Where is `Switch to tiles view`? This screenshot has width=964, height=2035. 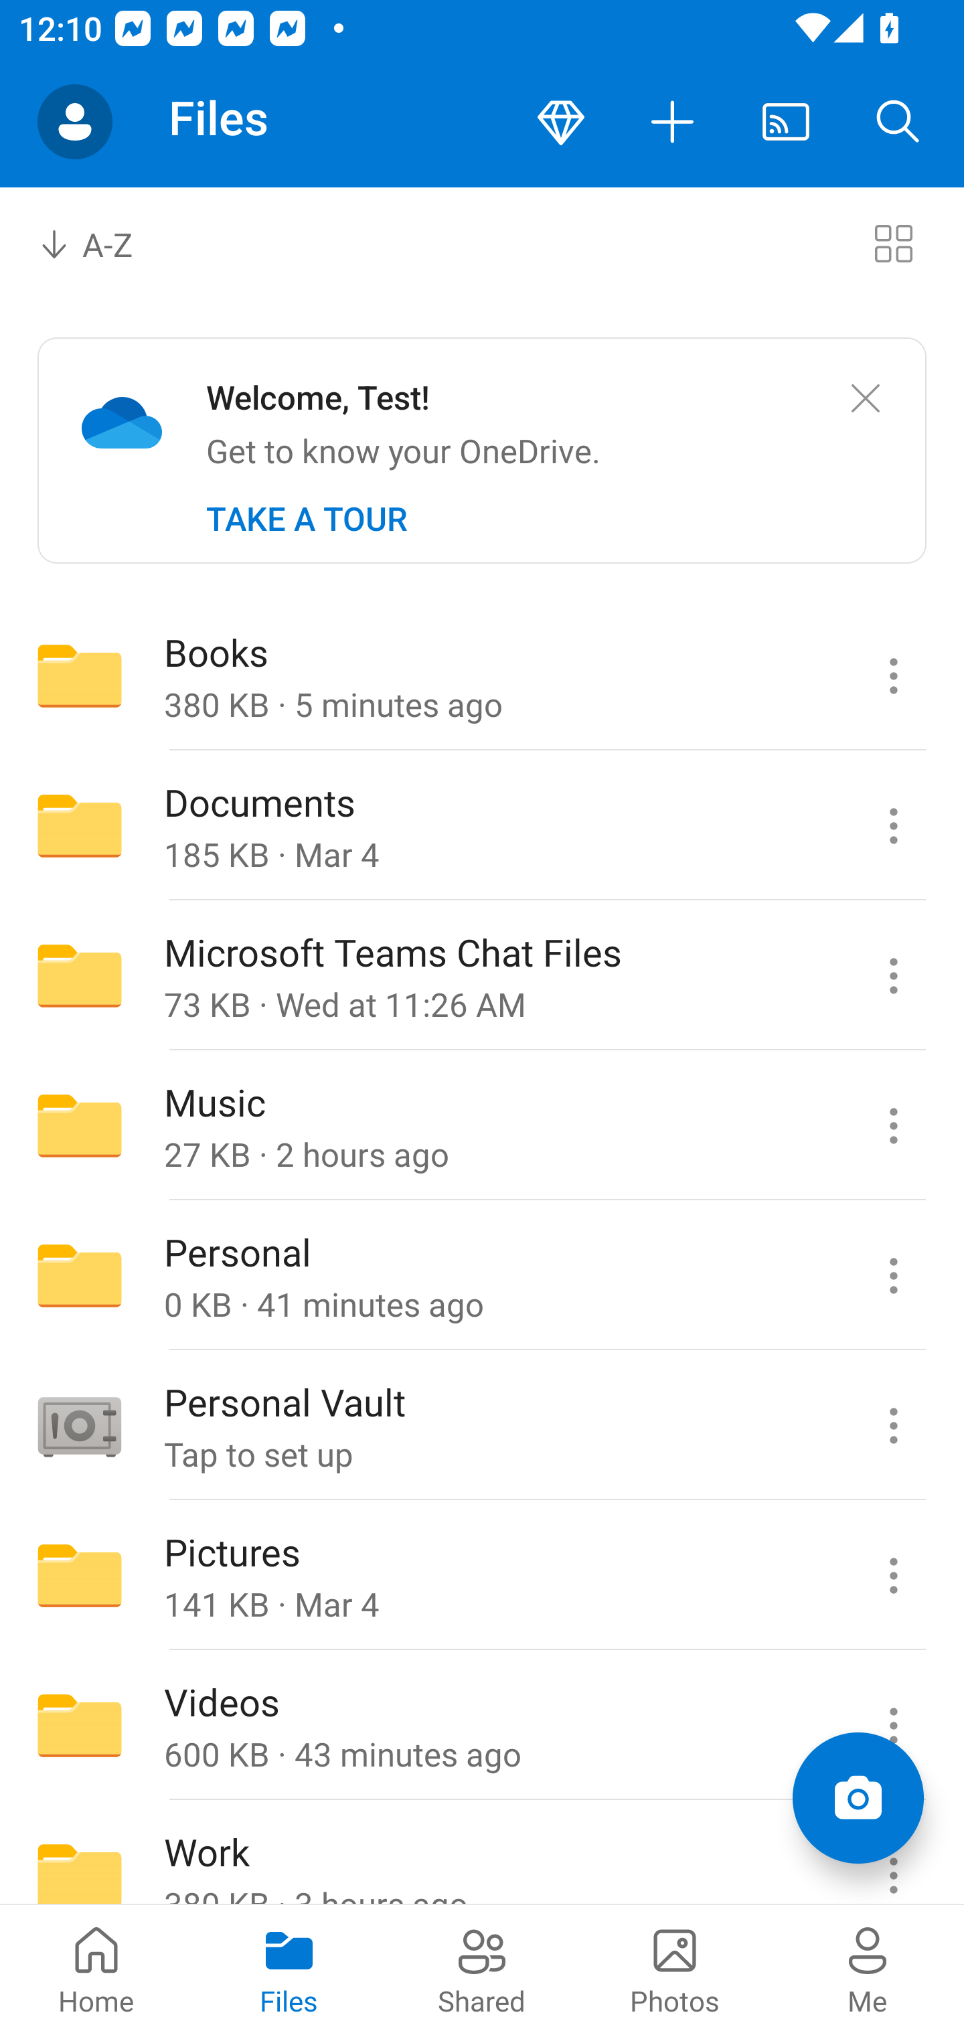 Switch to tiles view is located at coordinates (893, 242).